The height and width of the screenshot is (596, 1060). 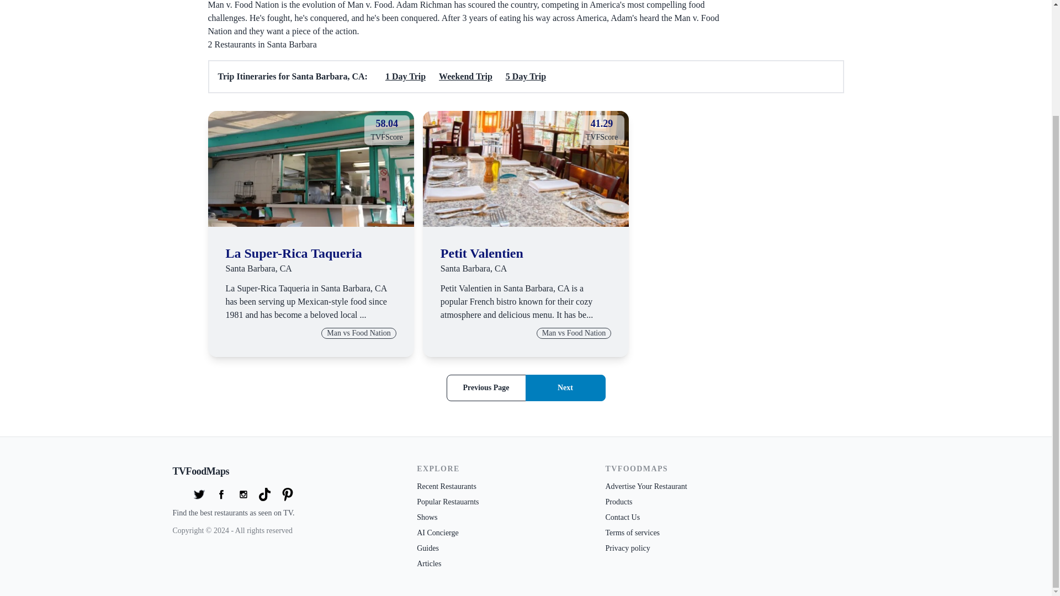 What do you see at coordinates (482, 253) in the screenshot?
I see `La Super-Rica Taqueria` at bounding box center [482, 253].